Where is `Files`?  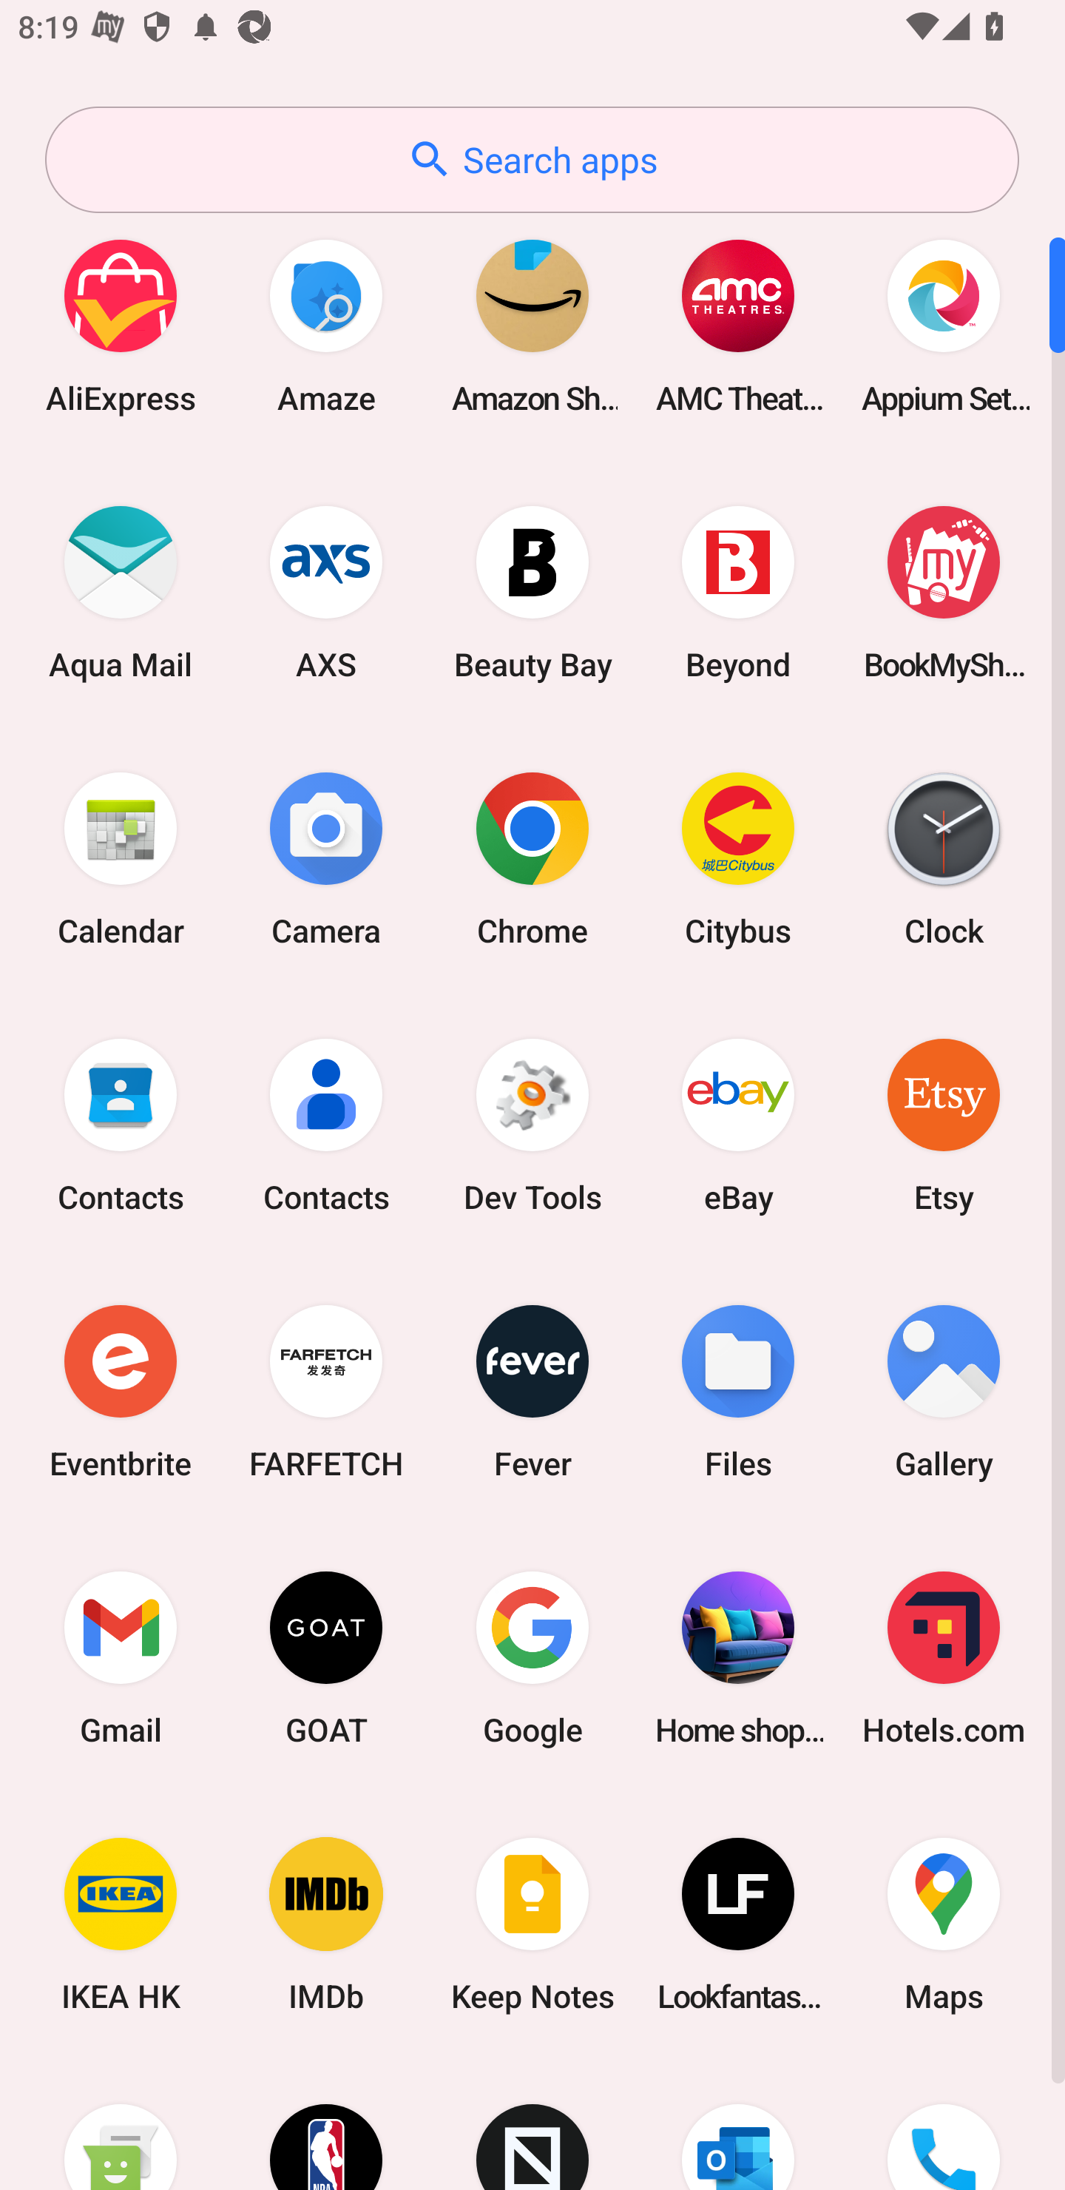
Files is located at coordinates (738, 1391).